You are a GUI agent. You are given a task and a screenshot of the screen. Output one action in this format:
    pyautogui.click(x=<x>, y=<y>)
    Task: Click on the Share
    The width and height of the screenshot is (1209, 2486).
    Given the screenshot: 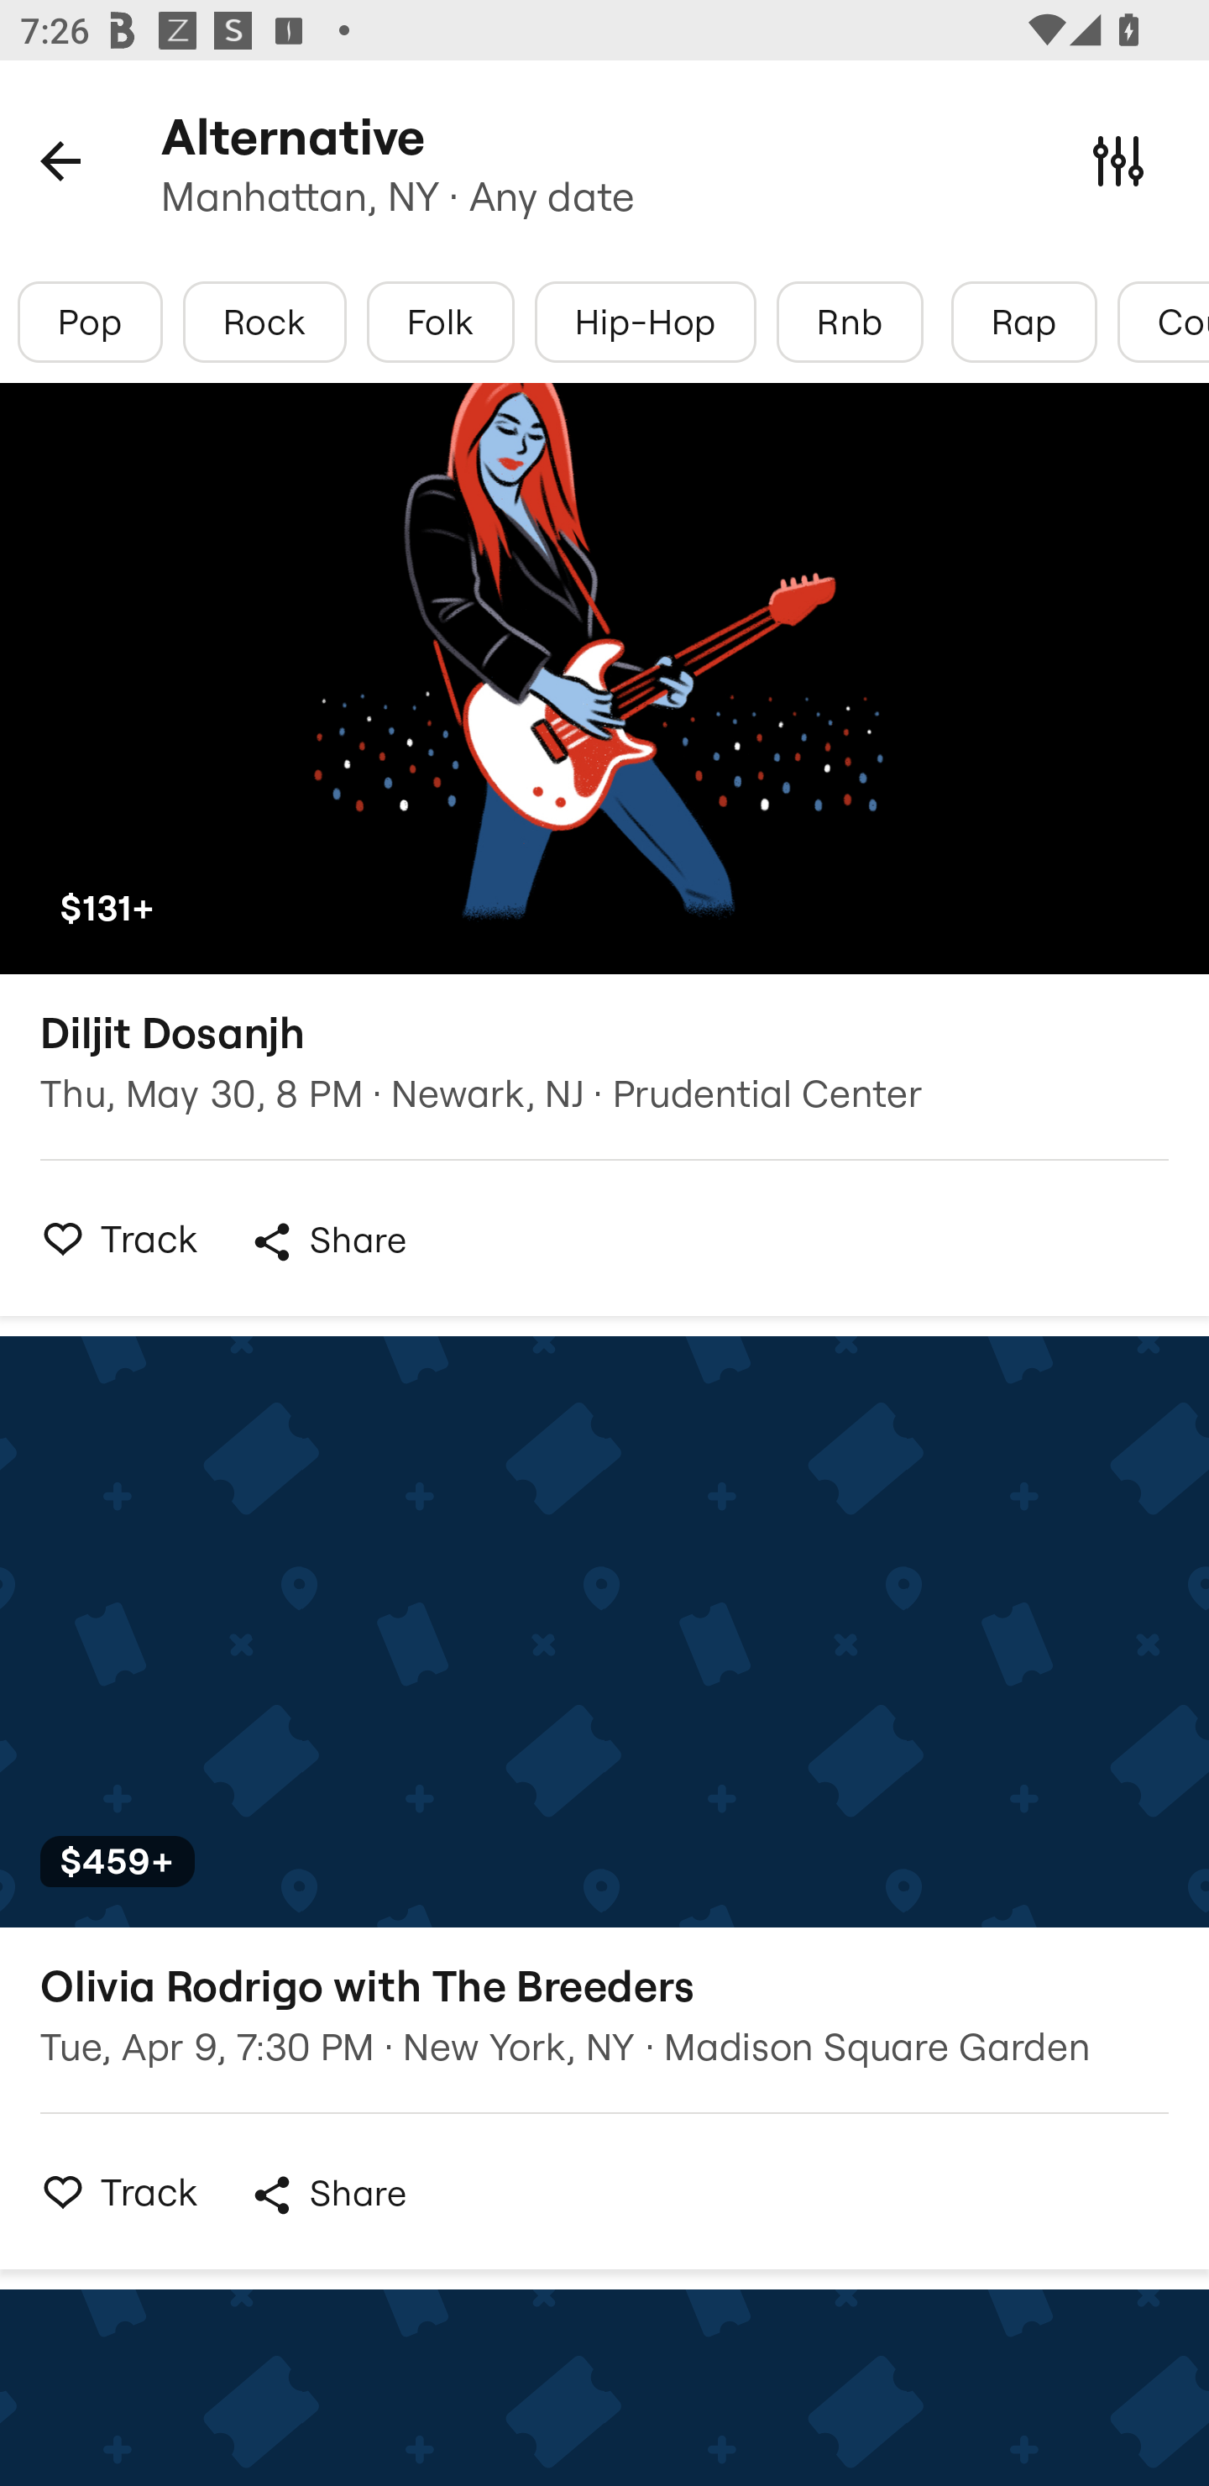 What is the action you would take?
    pyautogui.click(x=327, y=2195)
    